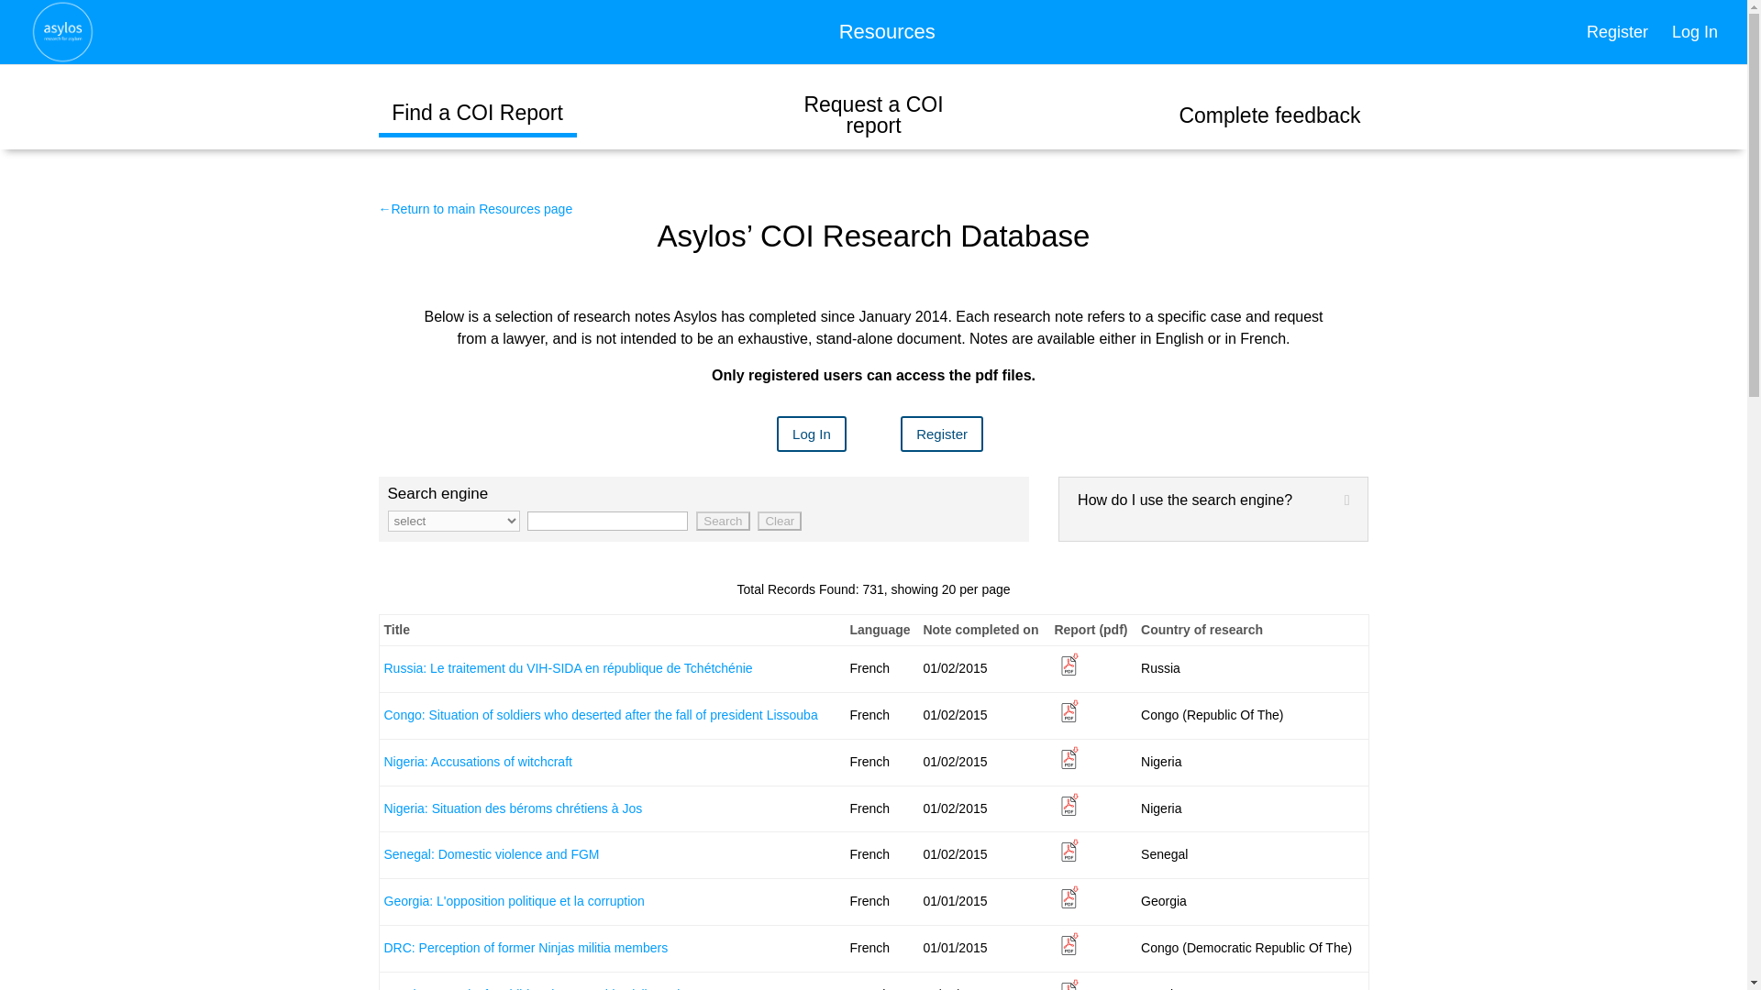 Image resolution: width=1761 pixels, height=990 pixels. What do you see at coordinates (779, 521) in the screenshot?
I see `Nigeria: Accusations of witchcraft` at bounding box center [779, 521].